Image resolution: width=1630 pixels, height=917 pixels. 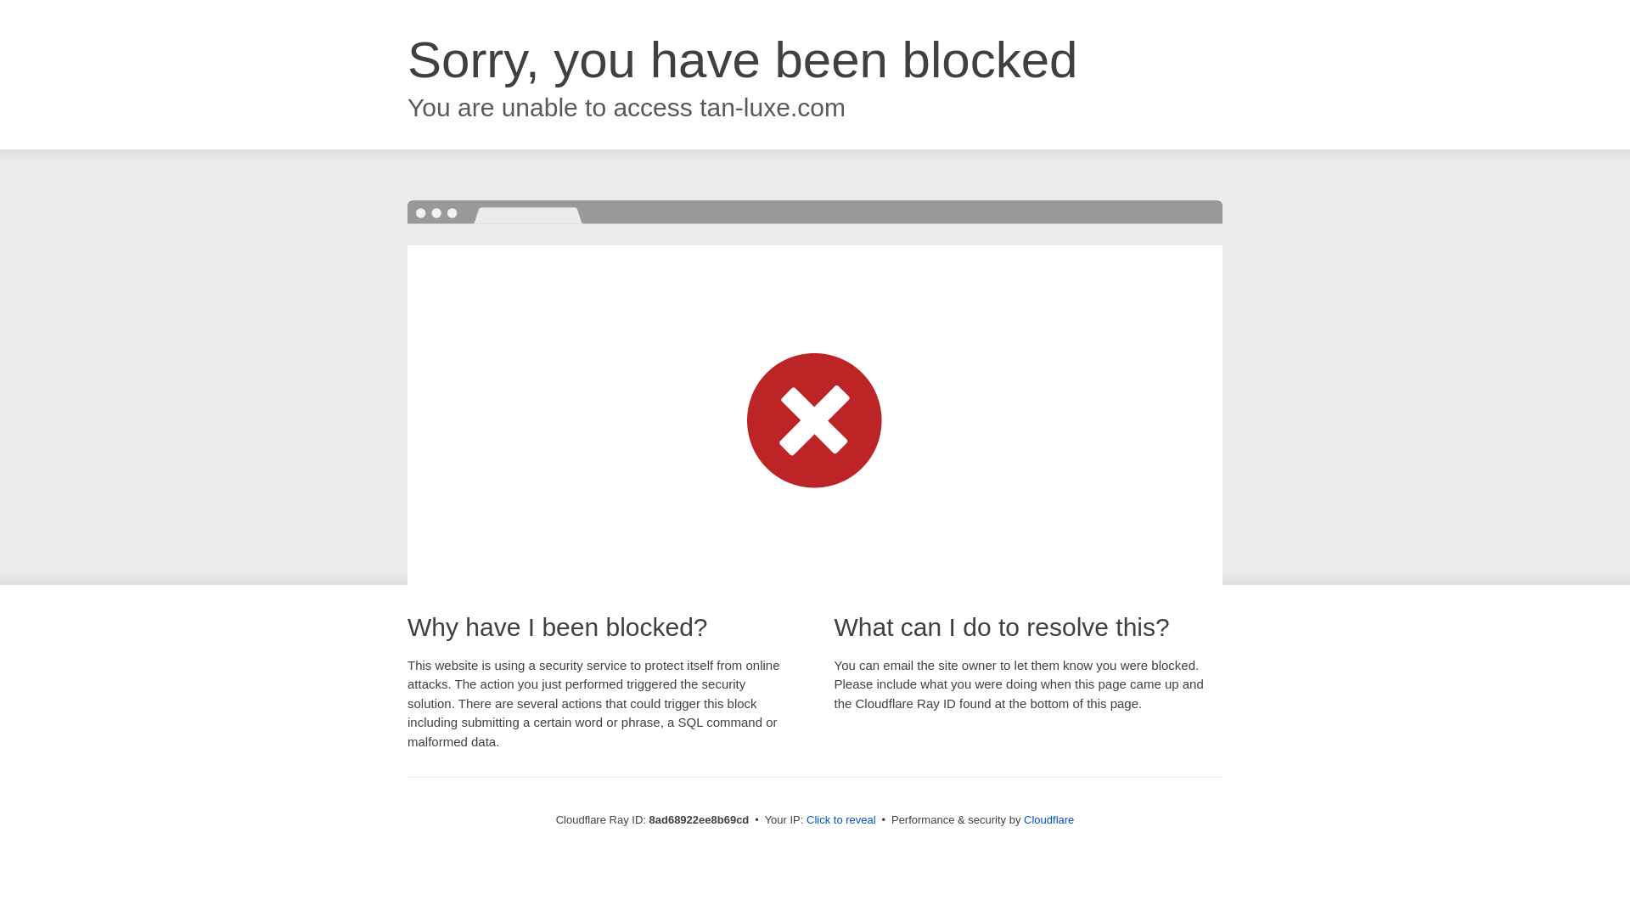 What do you see at coordinates (1048, 819) in the screenshot?
I see `Cloudflare` at bounding box center [1048, 819].